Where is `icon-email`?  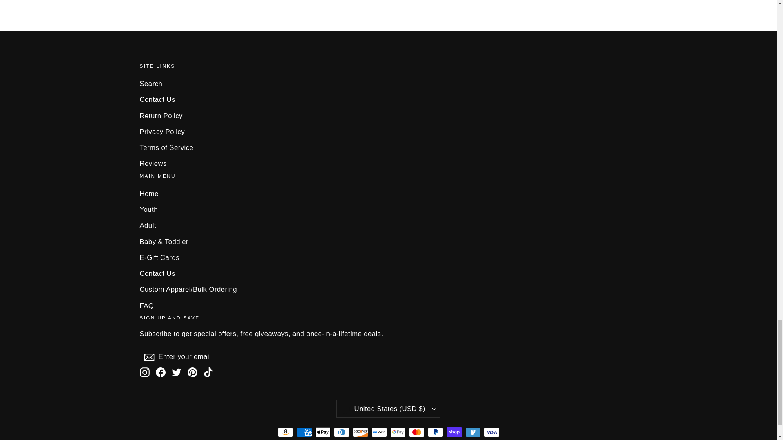 icon-email is located at coordinates (148, 357).